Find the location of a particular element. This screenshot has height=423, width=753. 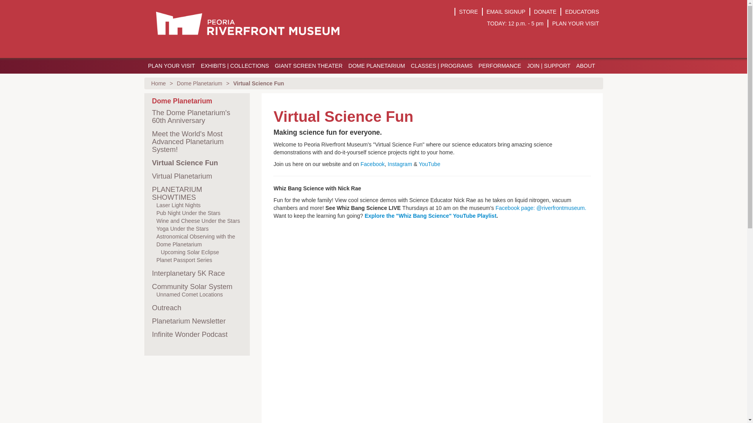

DONATE is located at coordinates (545, 11).